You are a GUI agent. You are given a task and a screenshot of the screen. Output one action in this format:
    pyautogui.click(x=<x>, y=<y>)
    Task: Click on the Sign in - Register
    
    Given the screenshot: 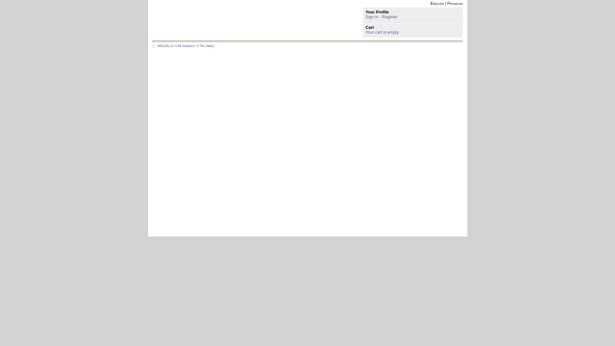 What is the action you would take?
    pyautogui.click(x=381, y=17)
    